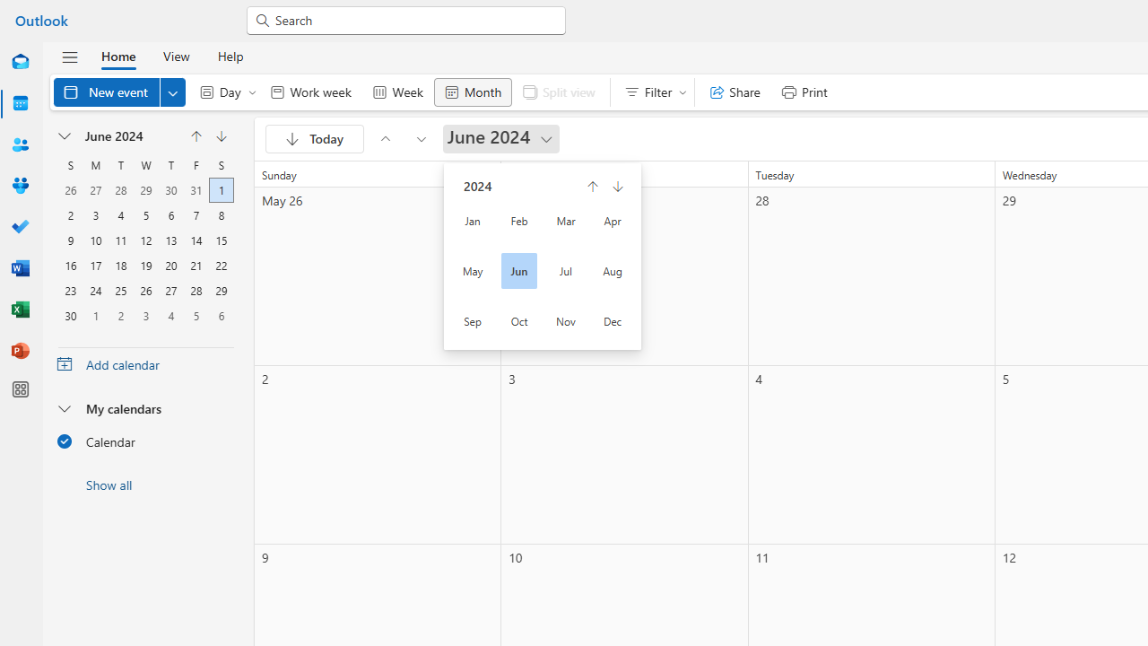  Describe the element at coordinates (221, 314) in the screenshot. I see `6, July, 2024` at that location.